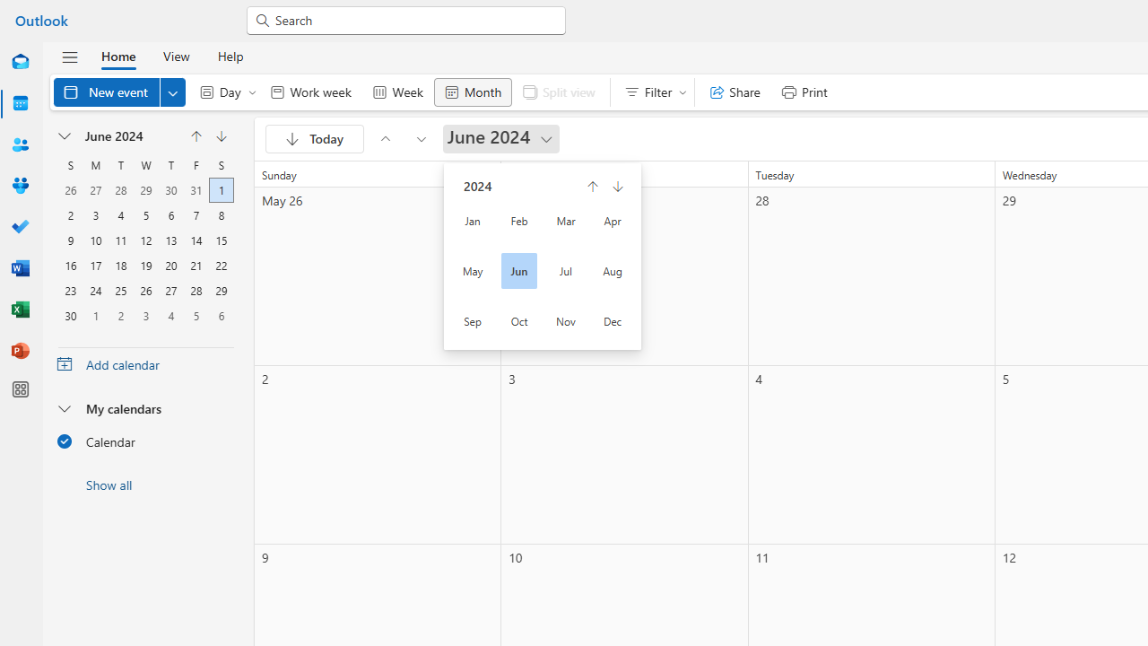  Describe the element at coordinates (221, 314) in the screenshot. I see `6, July, 2024` at that location.